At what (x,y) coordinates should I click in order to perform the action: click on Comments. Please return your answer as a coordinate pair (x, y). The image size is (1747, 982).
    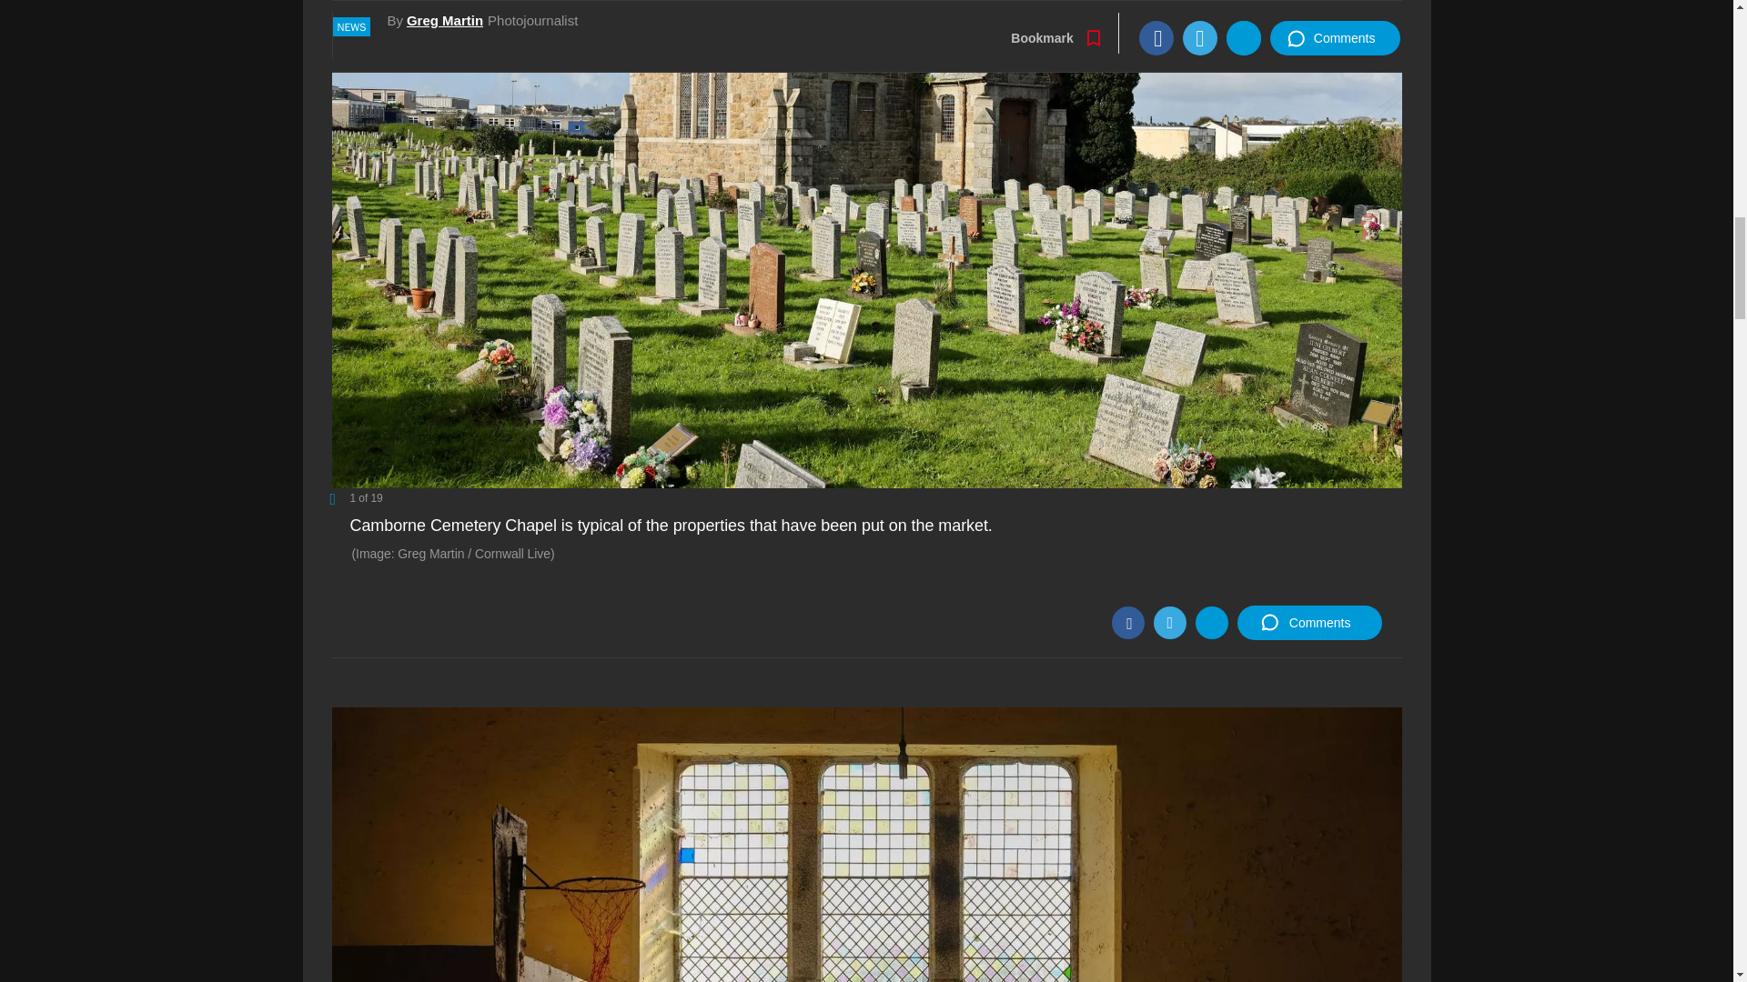
    Looking at the image, I should click on (1308, 623).